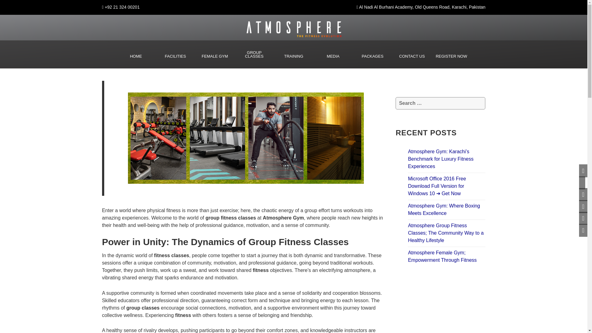  What do you see at coordinates (333, 56) in the screenshot?
I see `MEDIA` at bounding box center [333, 56].